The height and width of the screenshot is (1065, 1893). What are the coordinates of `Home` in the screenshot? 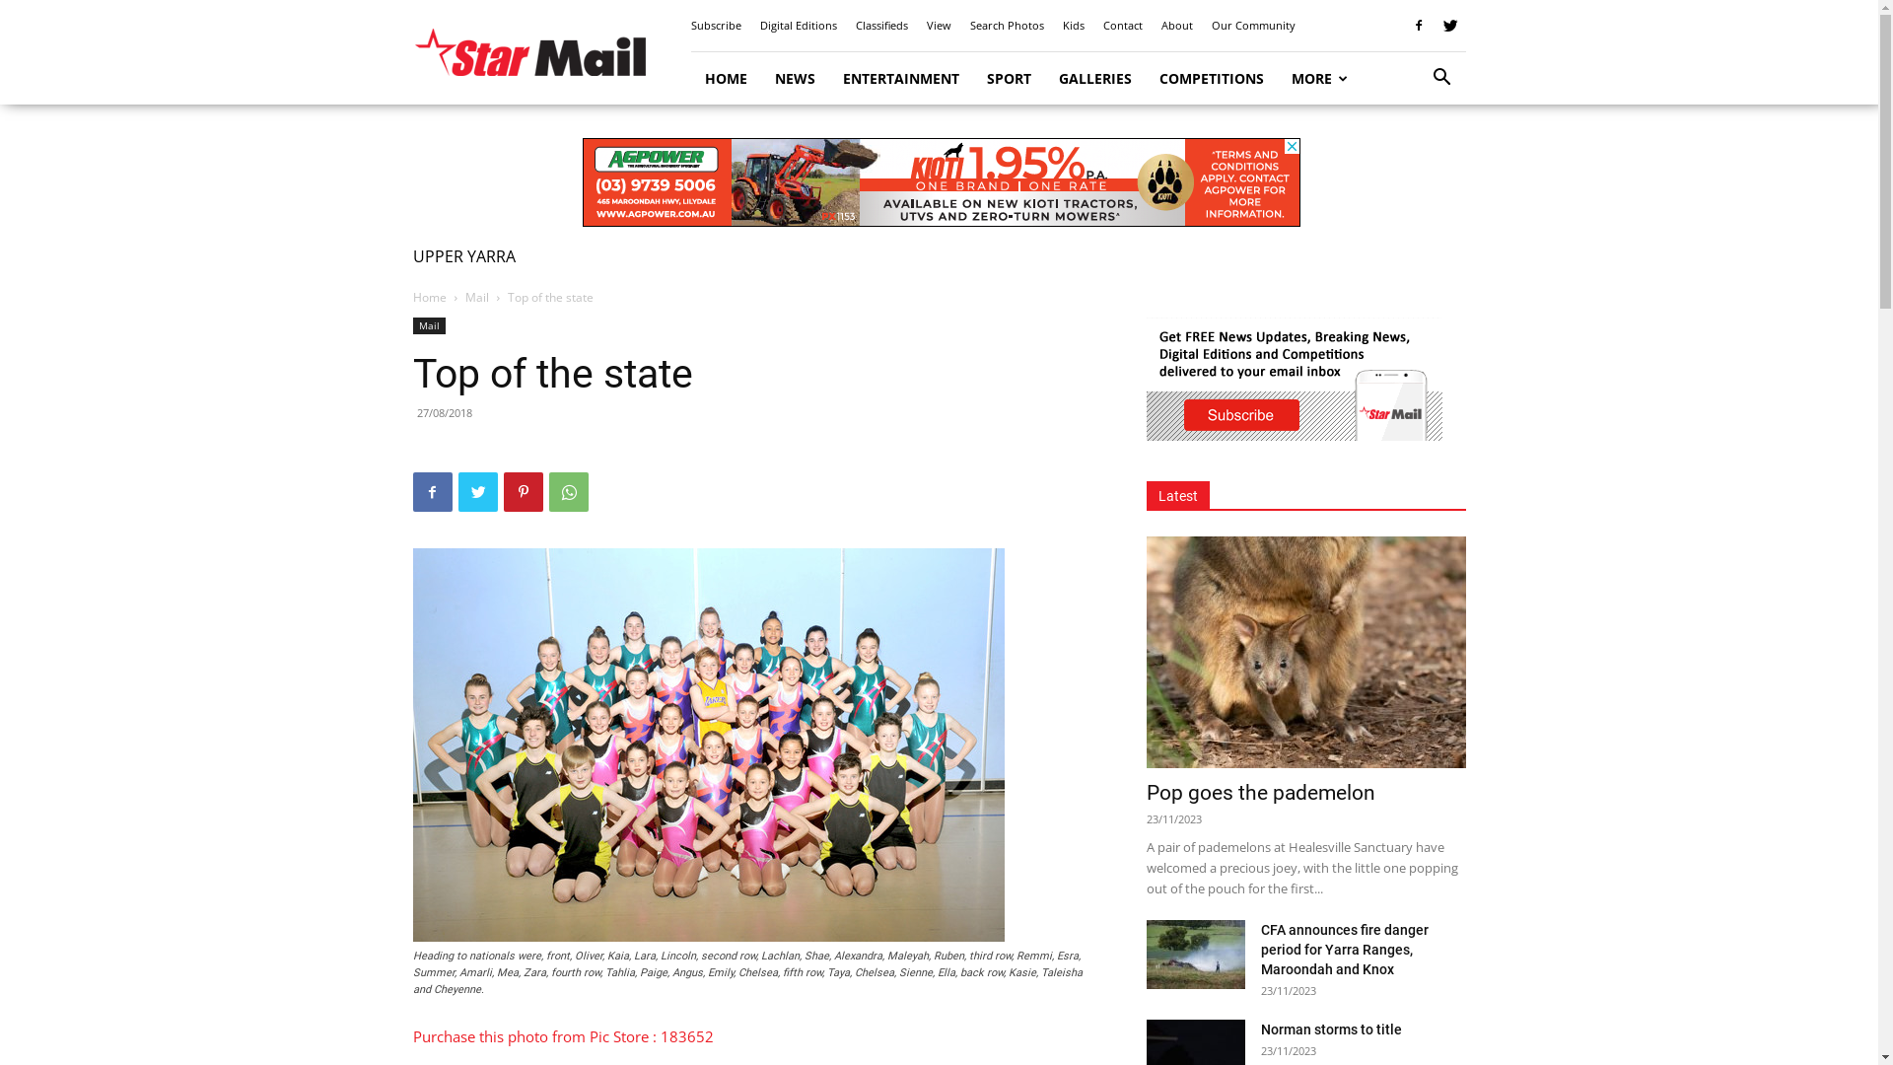 It's located at (429, 298).